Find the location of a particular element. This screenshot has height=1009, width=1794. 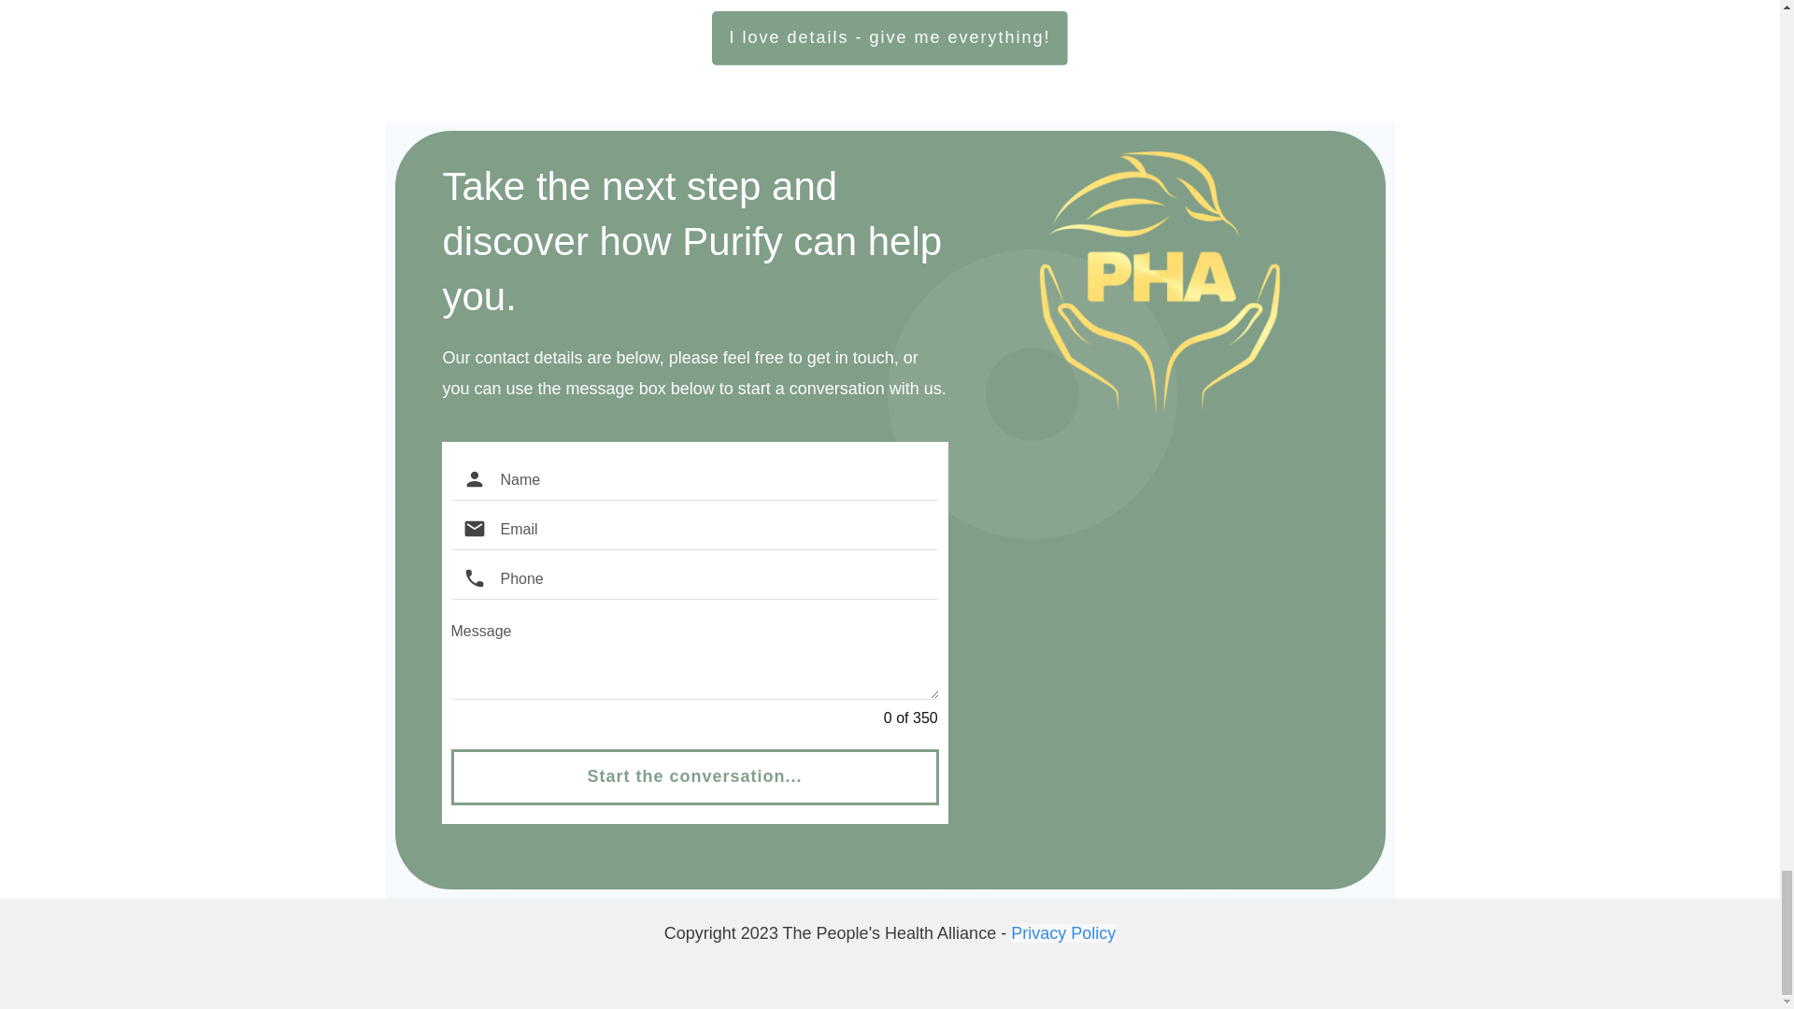

I love details - give me everything! is located at coordinates (890, 37).